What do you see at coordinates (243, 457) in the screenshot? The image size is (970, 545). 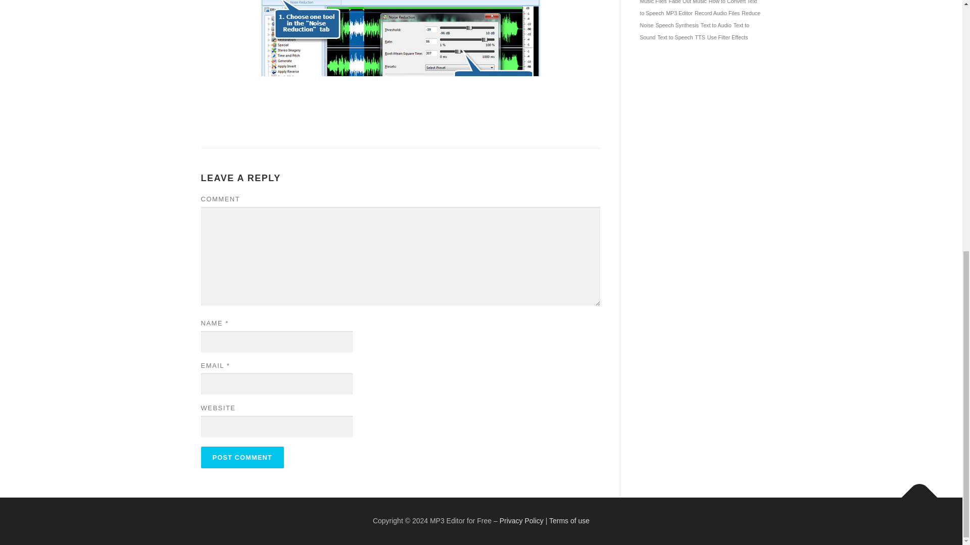 I see `Post Comment` at bounding box center [243, 457].